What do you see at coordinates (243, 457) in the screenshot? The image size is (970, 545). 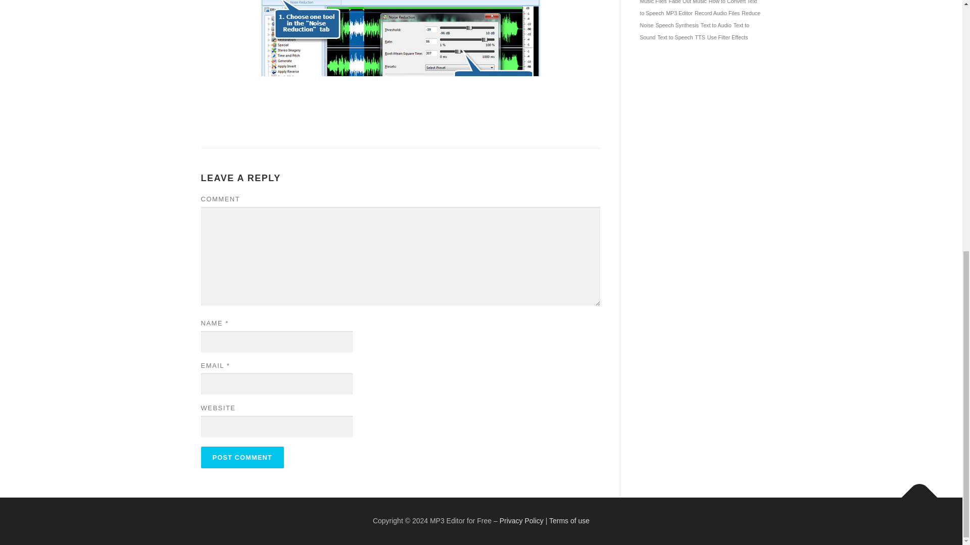 I see `Post Comment` at bounding box center [243, 457].